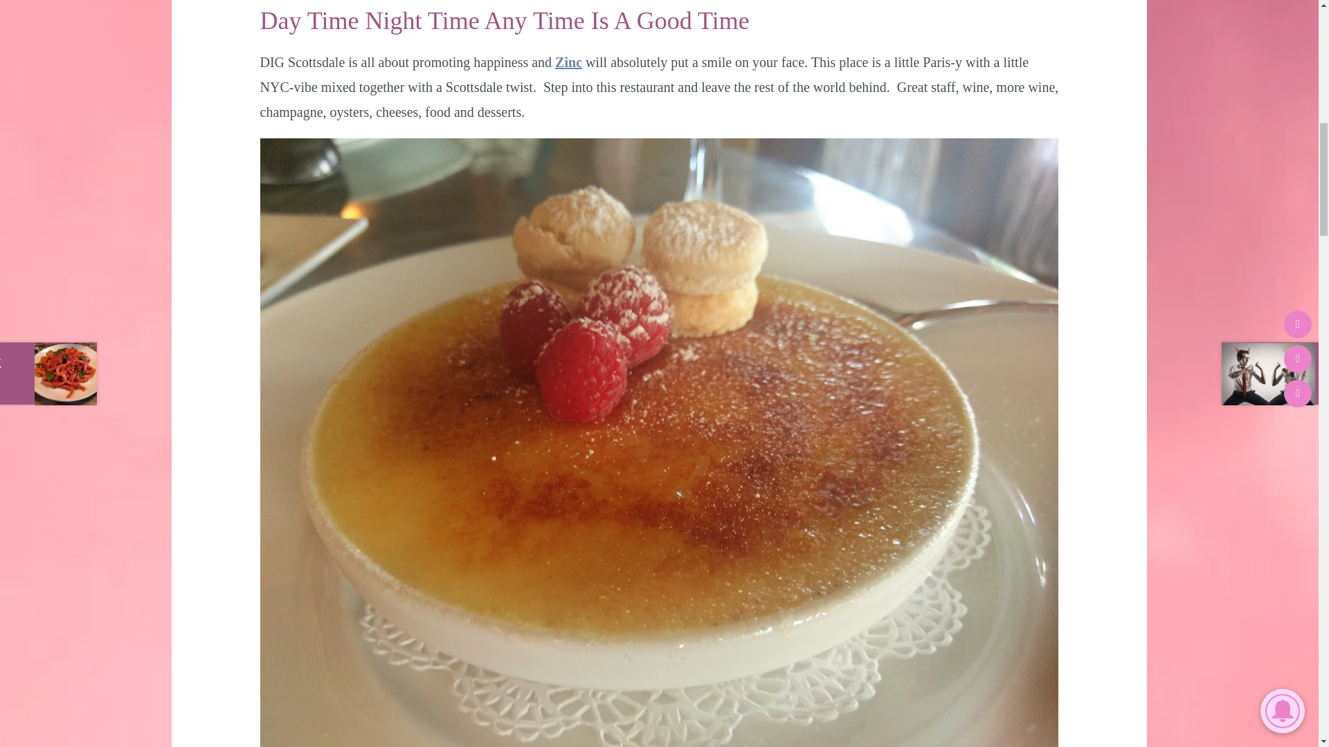 The image size is (1329, 747). What do you see at coordinates (568, 62) in the screenshot?
I see `Zinc` at bounding box center [568, 62].